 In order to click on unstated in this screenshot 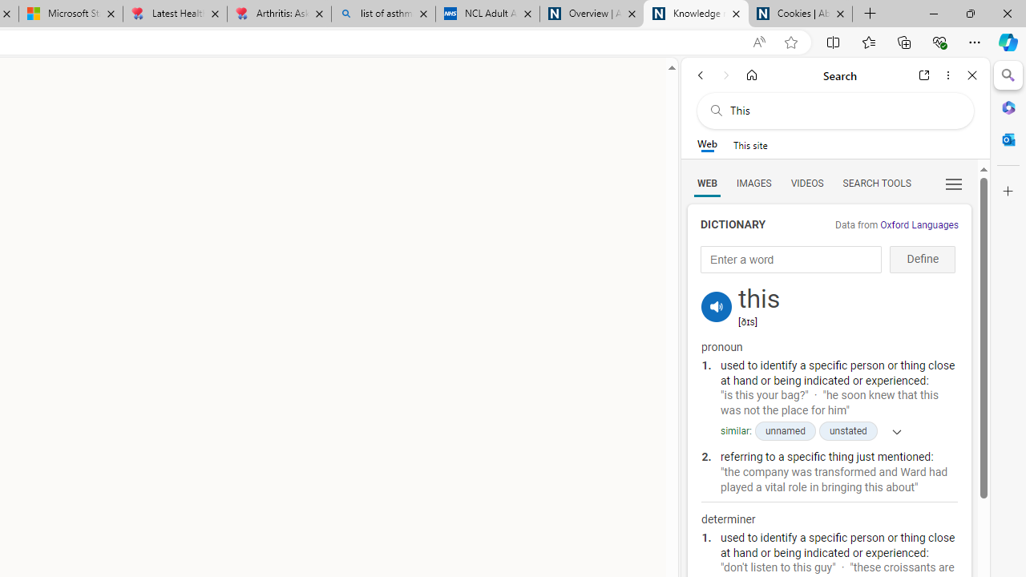, I will do `click(848, 431)`.